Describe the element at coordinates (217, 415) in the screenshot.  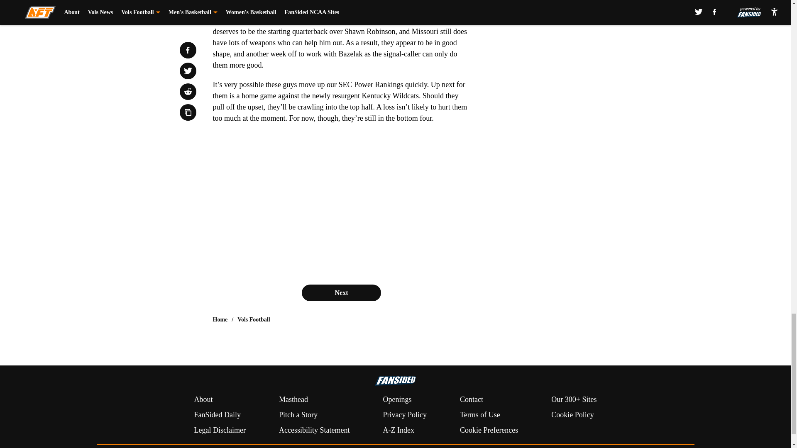
I see `FanSided Daily` at that location.